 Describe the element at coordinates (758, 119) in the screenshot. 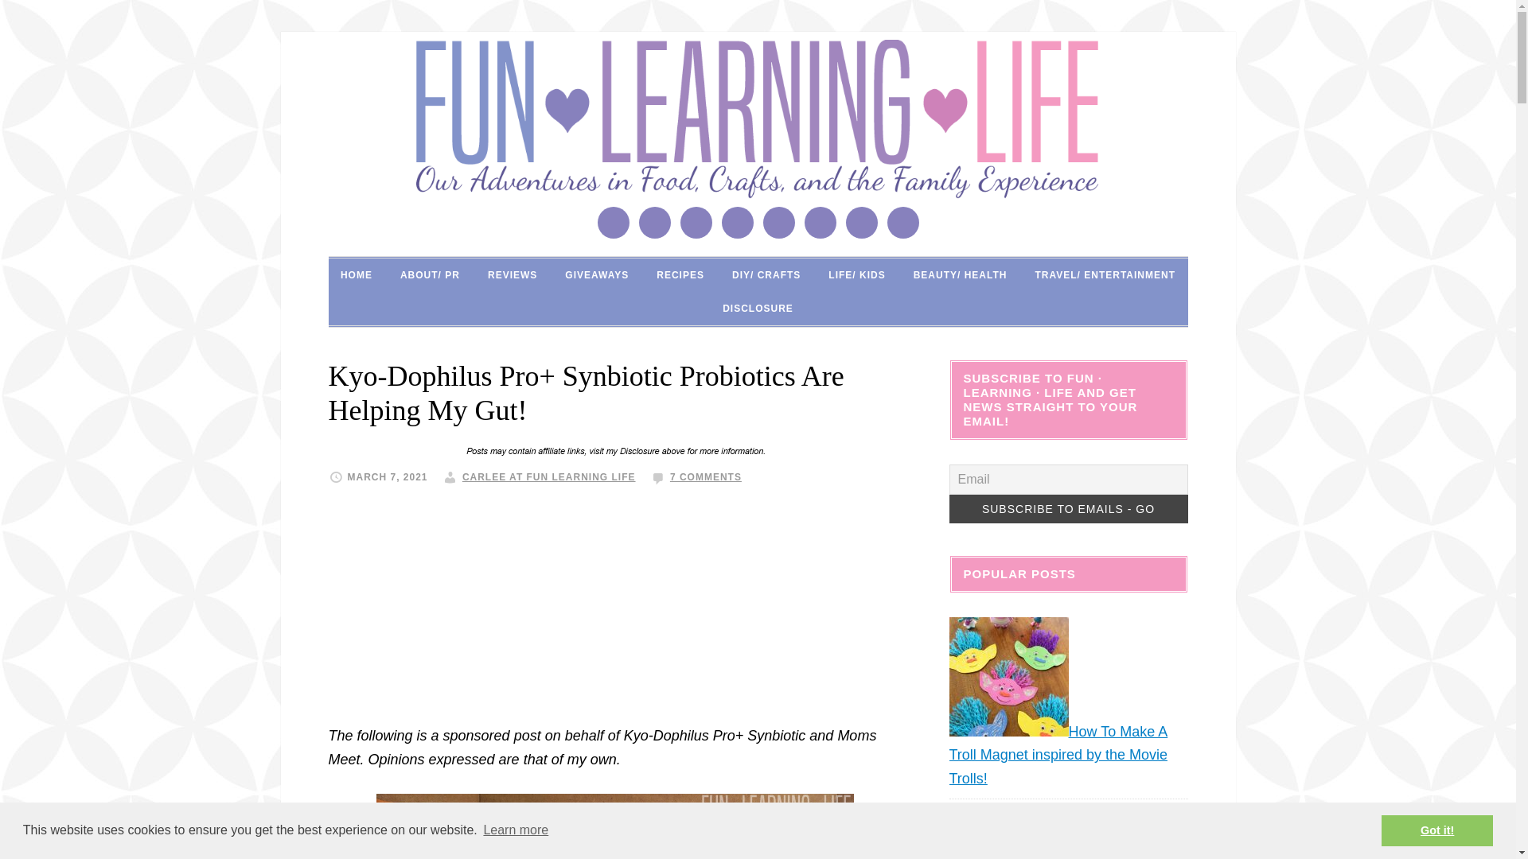

I see `FUN LEARNING LIFE` at that location.